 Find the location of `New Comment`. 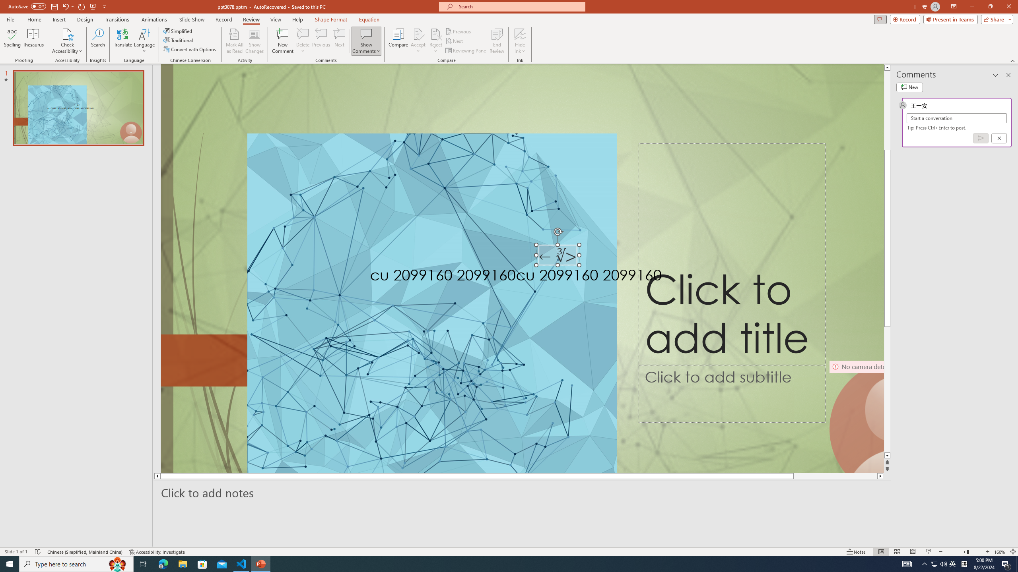

New Comment is located at coordinates (282, 41).